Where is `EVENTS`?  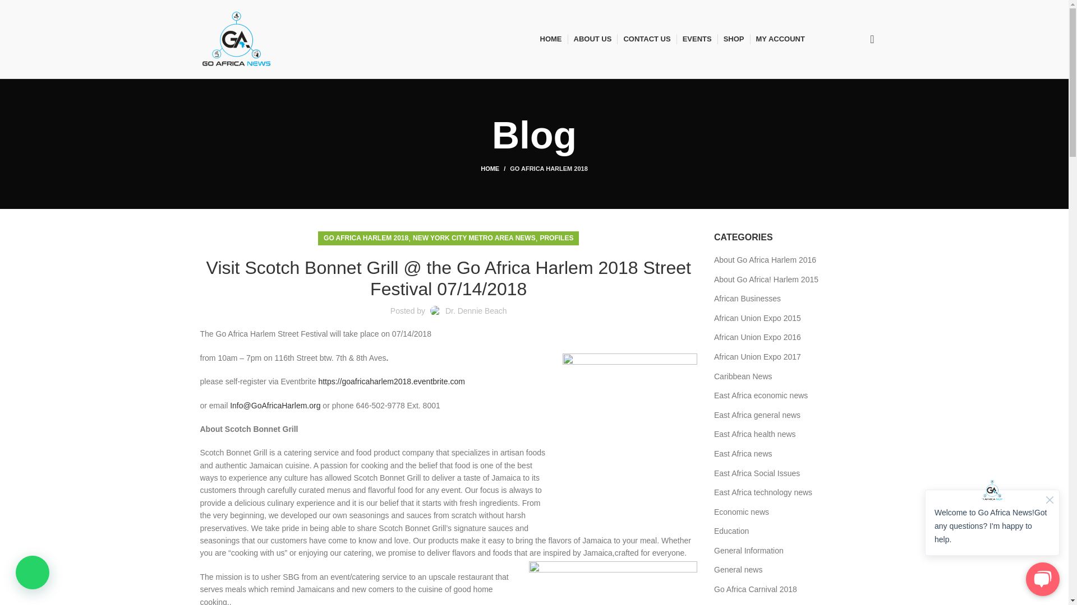 EVENTS is located at coordinates (697, 39).